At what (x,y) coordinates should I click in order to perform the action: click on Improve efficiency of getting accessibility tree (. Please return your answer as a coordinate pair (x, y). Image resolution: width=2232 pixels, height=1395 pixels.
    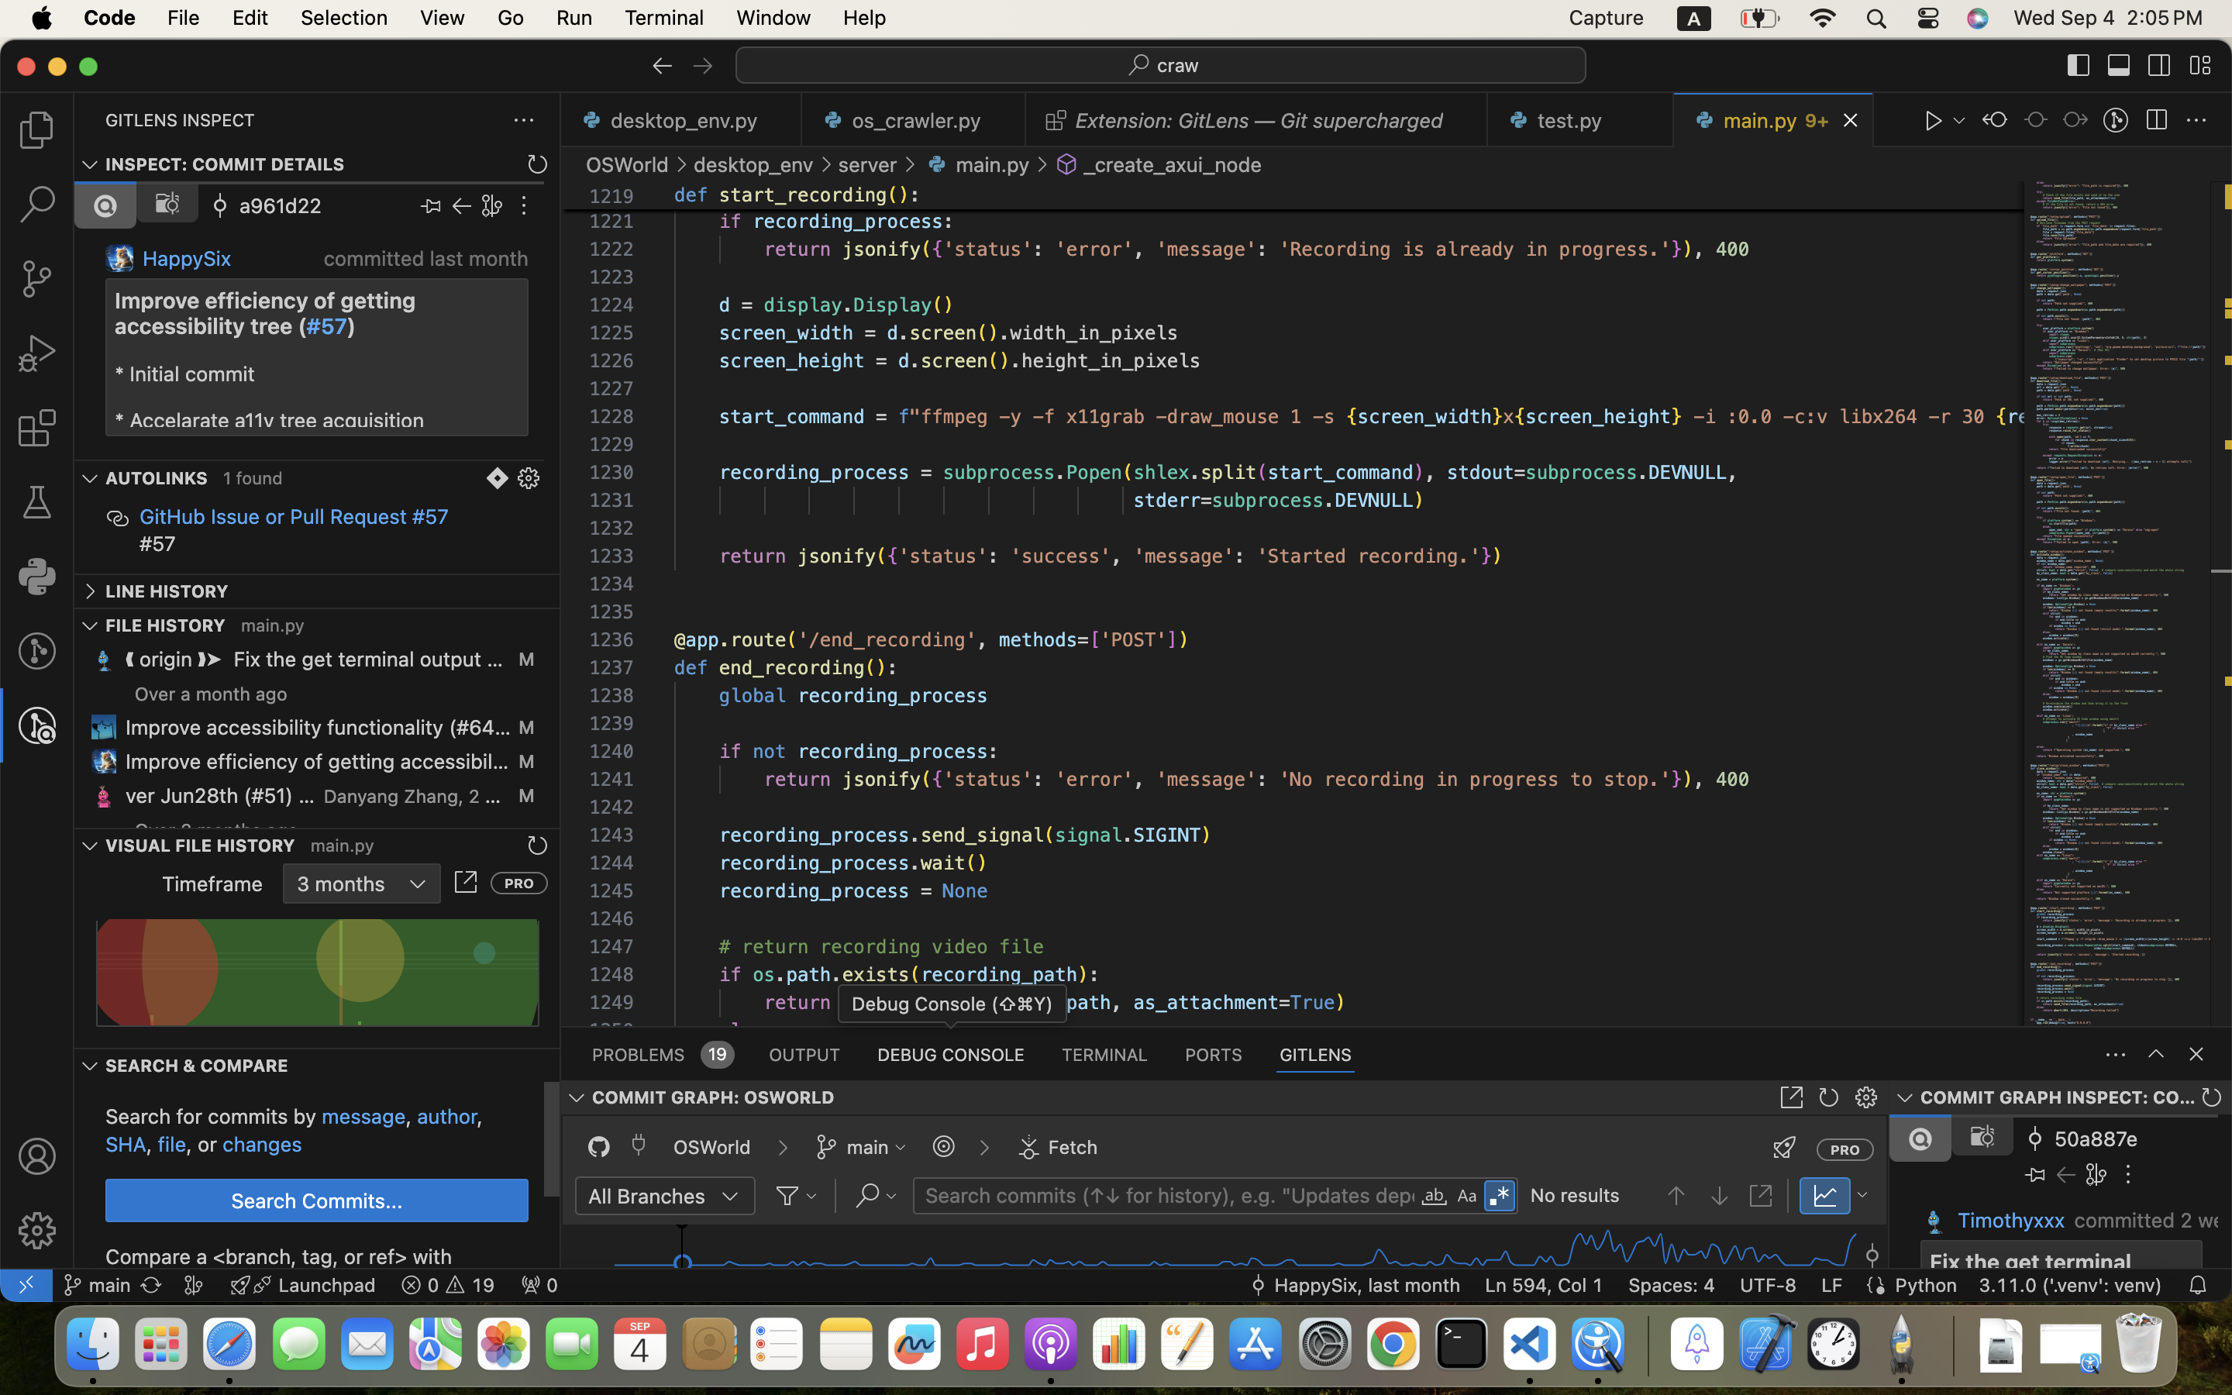
    Looking at the image, I should click on (268, 314).